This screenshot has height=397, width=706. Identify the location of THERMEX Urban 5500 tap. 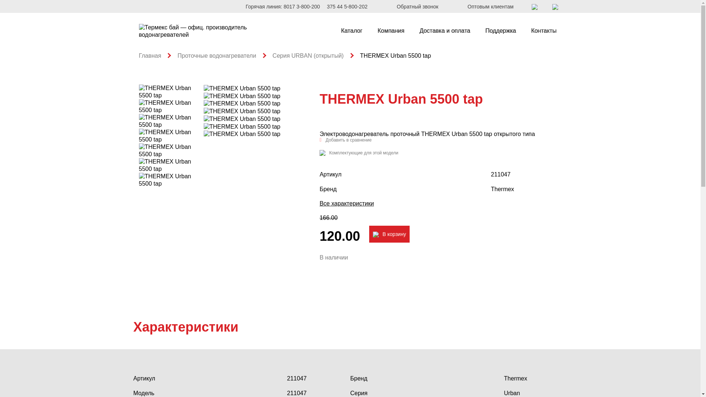
(242, 119).